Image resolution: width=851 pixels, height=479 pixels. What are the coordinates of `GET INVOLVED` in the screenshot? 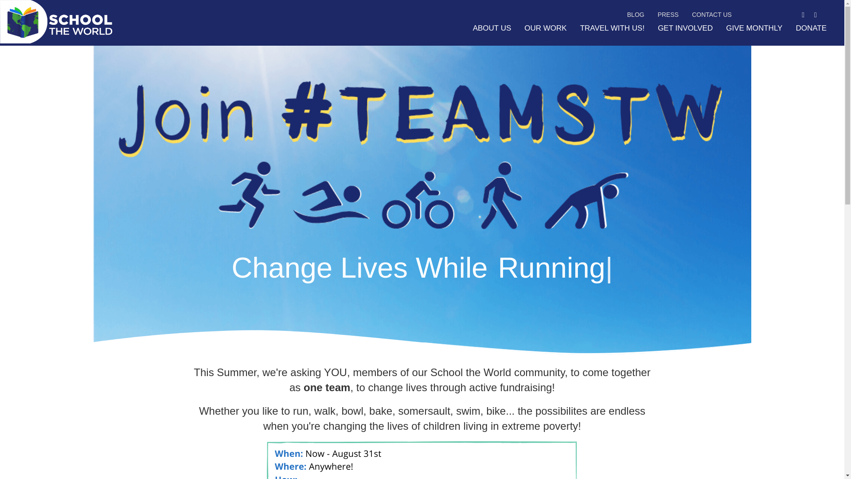 It's located at (685, 28).